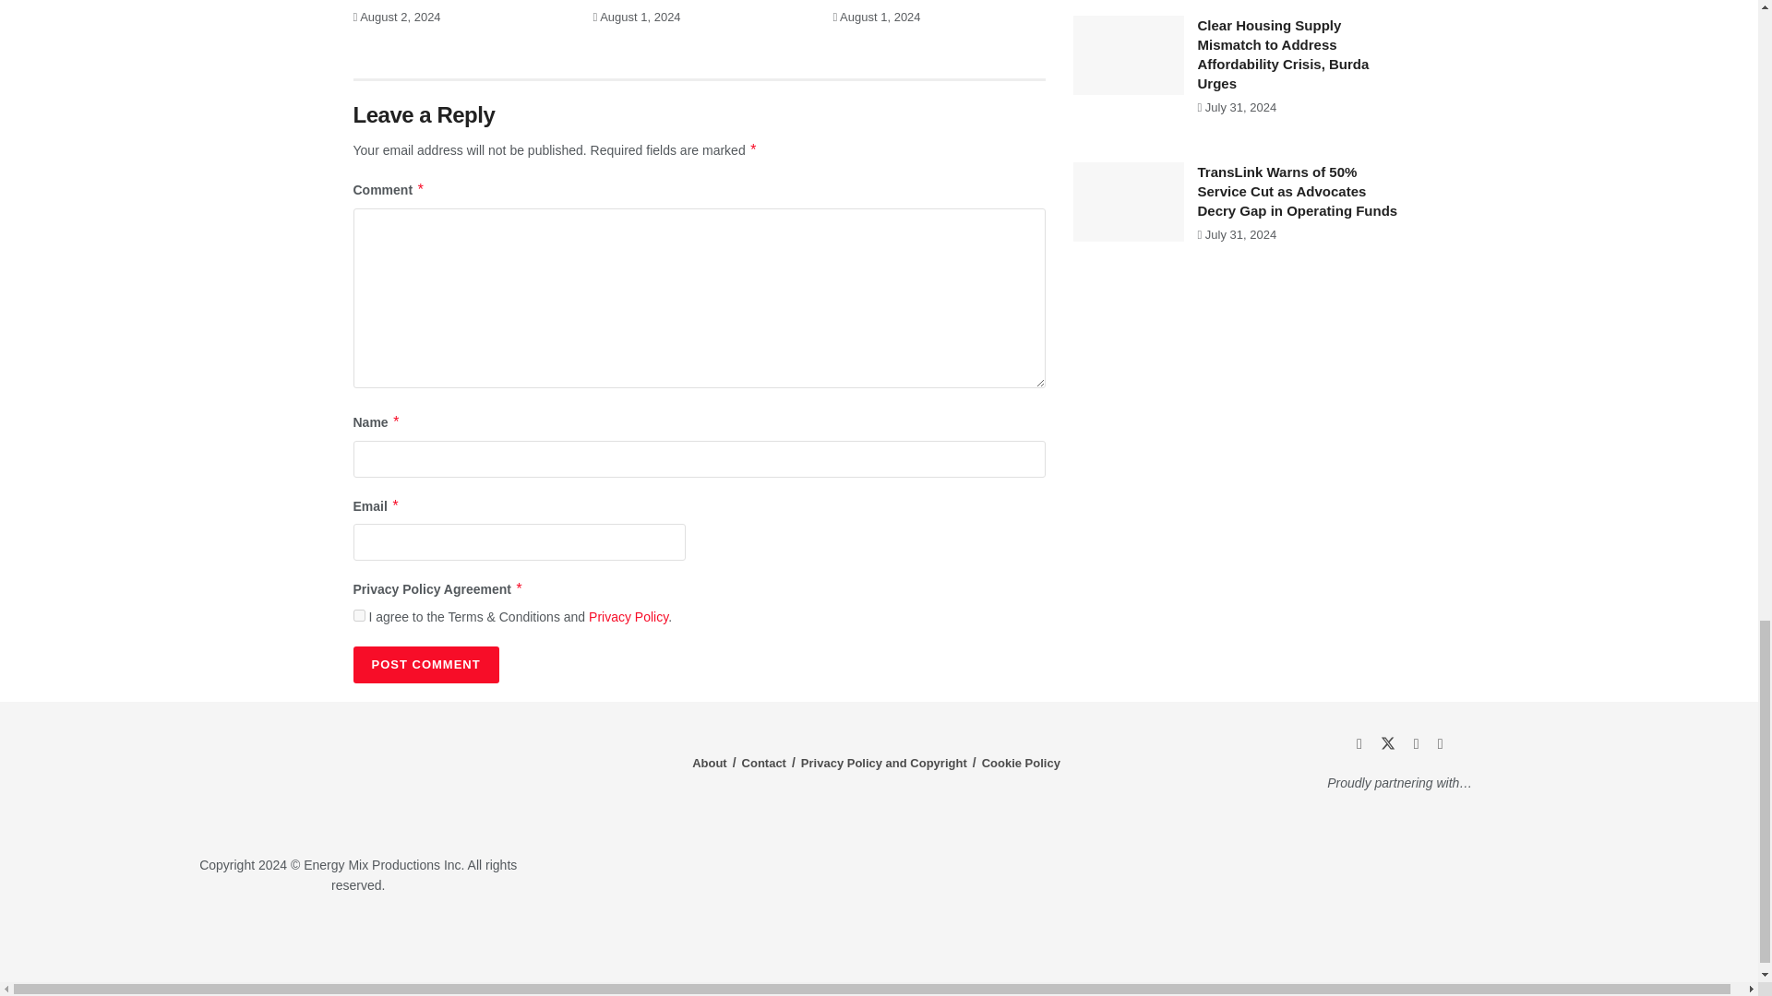  Describe the element at coordinates (358, 780) in the screenshot. I see `tem-logo-2024` at that location.